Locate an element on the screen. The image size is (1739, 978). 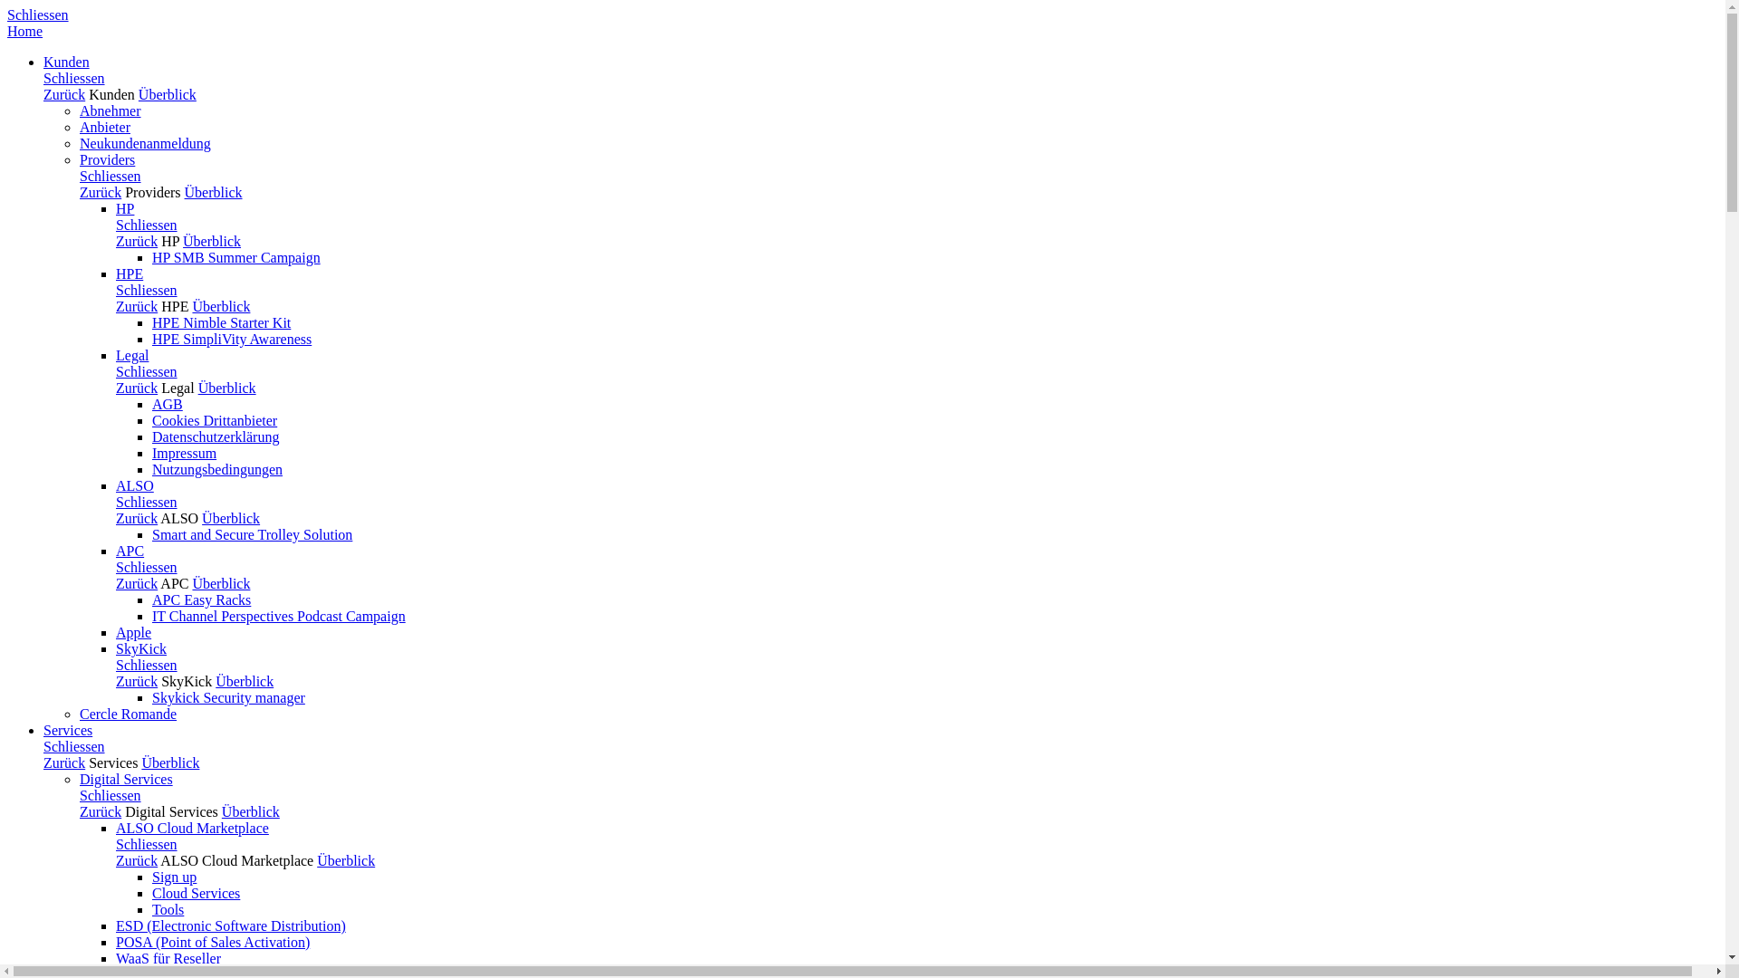
Tools is located at coordinates (168, 909).